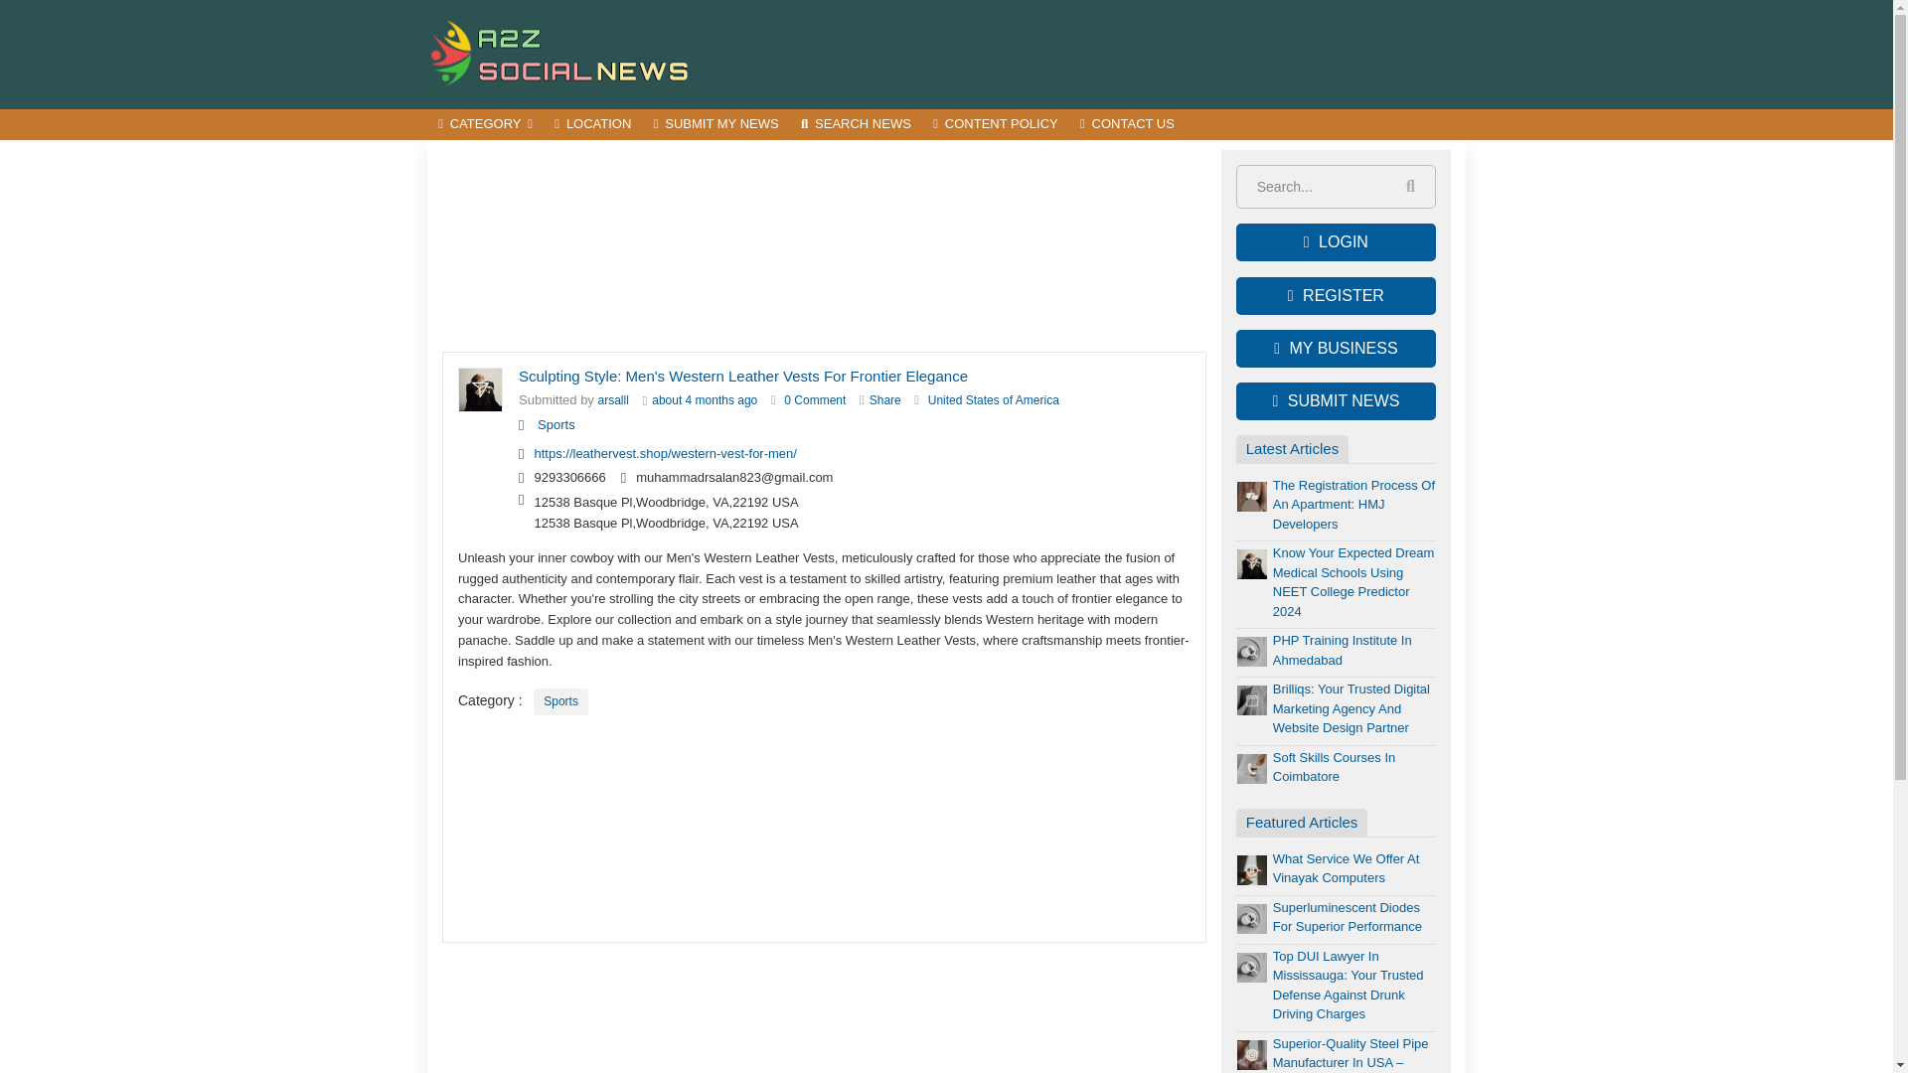 This screenshot has height=1073, width=1908. I want to click on LOGIN, so click(1336, 242).